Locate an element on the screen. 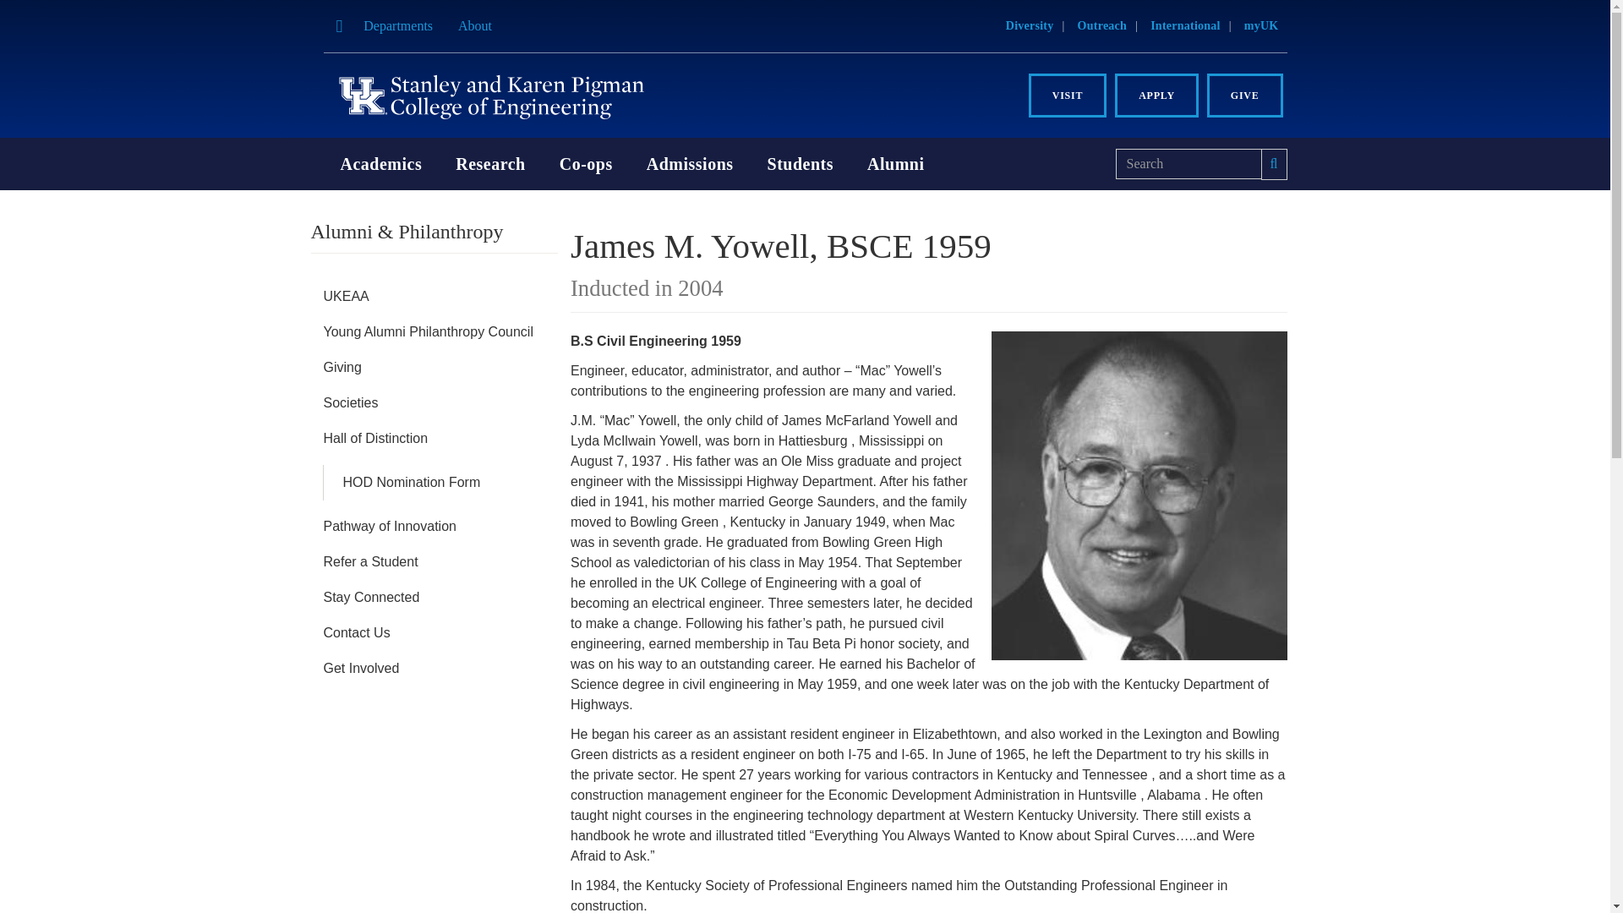 The height and width of the screenshot is (913, 1623). APPLY is located at coordinates (1156, 96).